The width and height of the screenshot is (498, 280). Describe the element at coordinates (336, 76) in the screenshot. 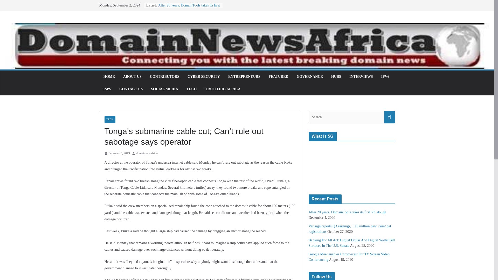

I see `HUBS` at that location.